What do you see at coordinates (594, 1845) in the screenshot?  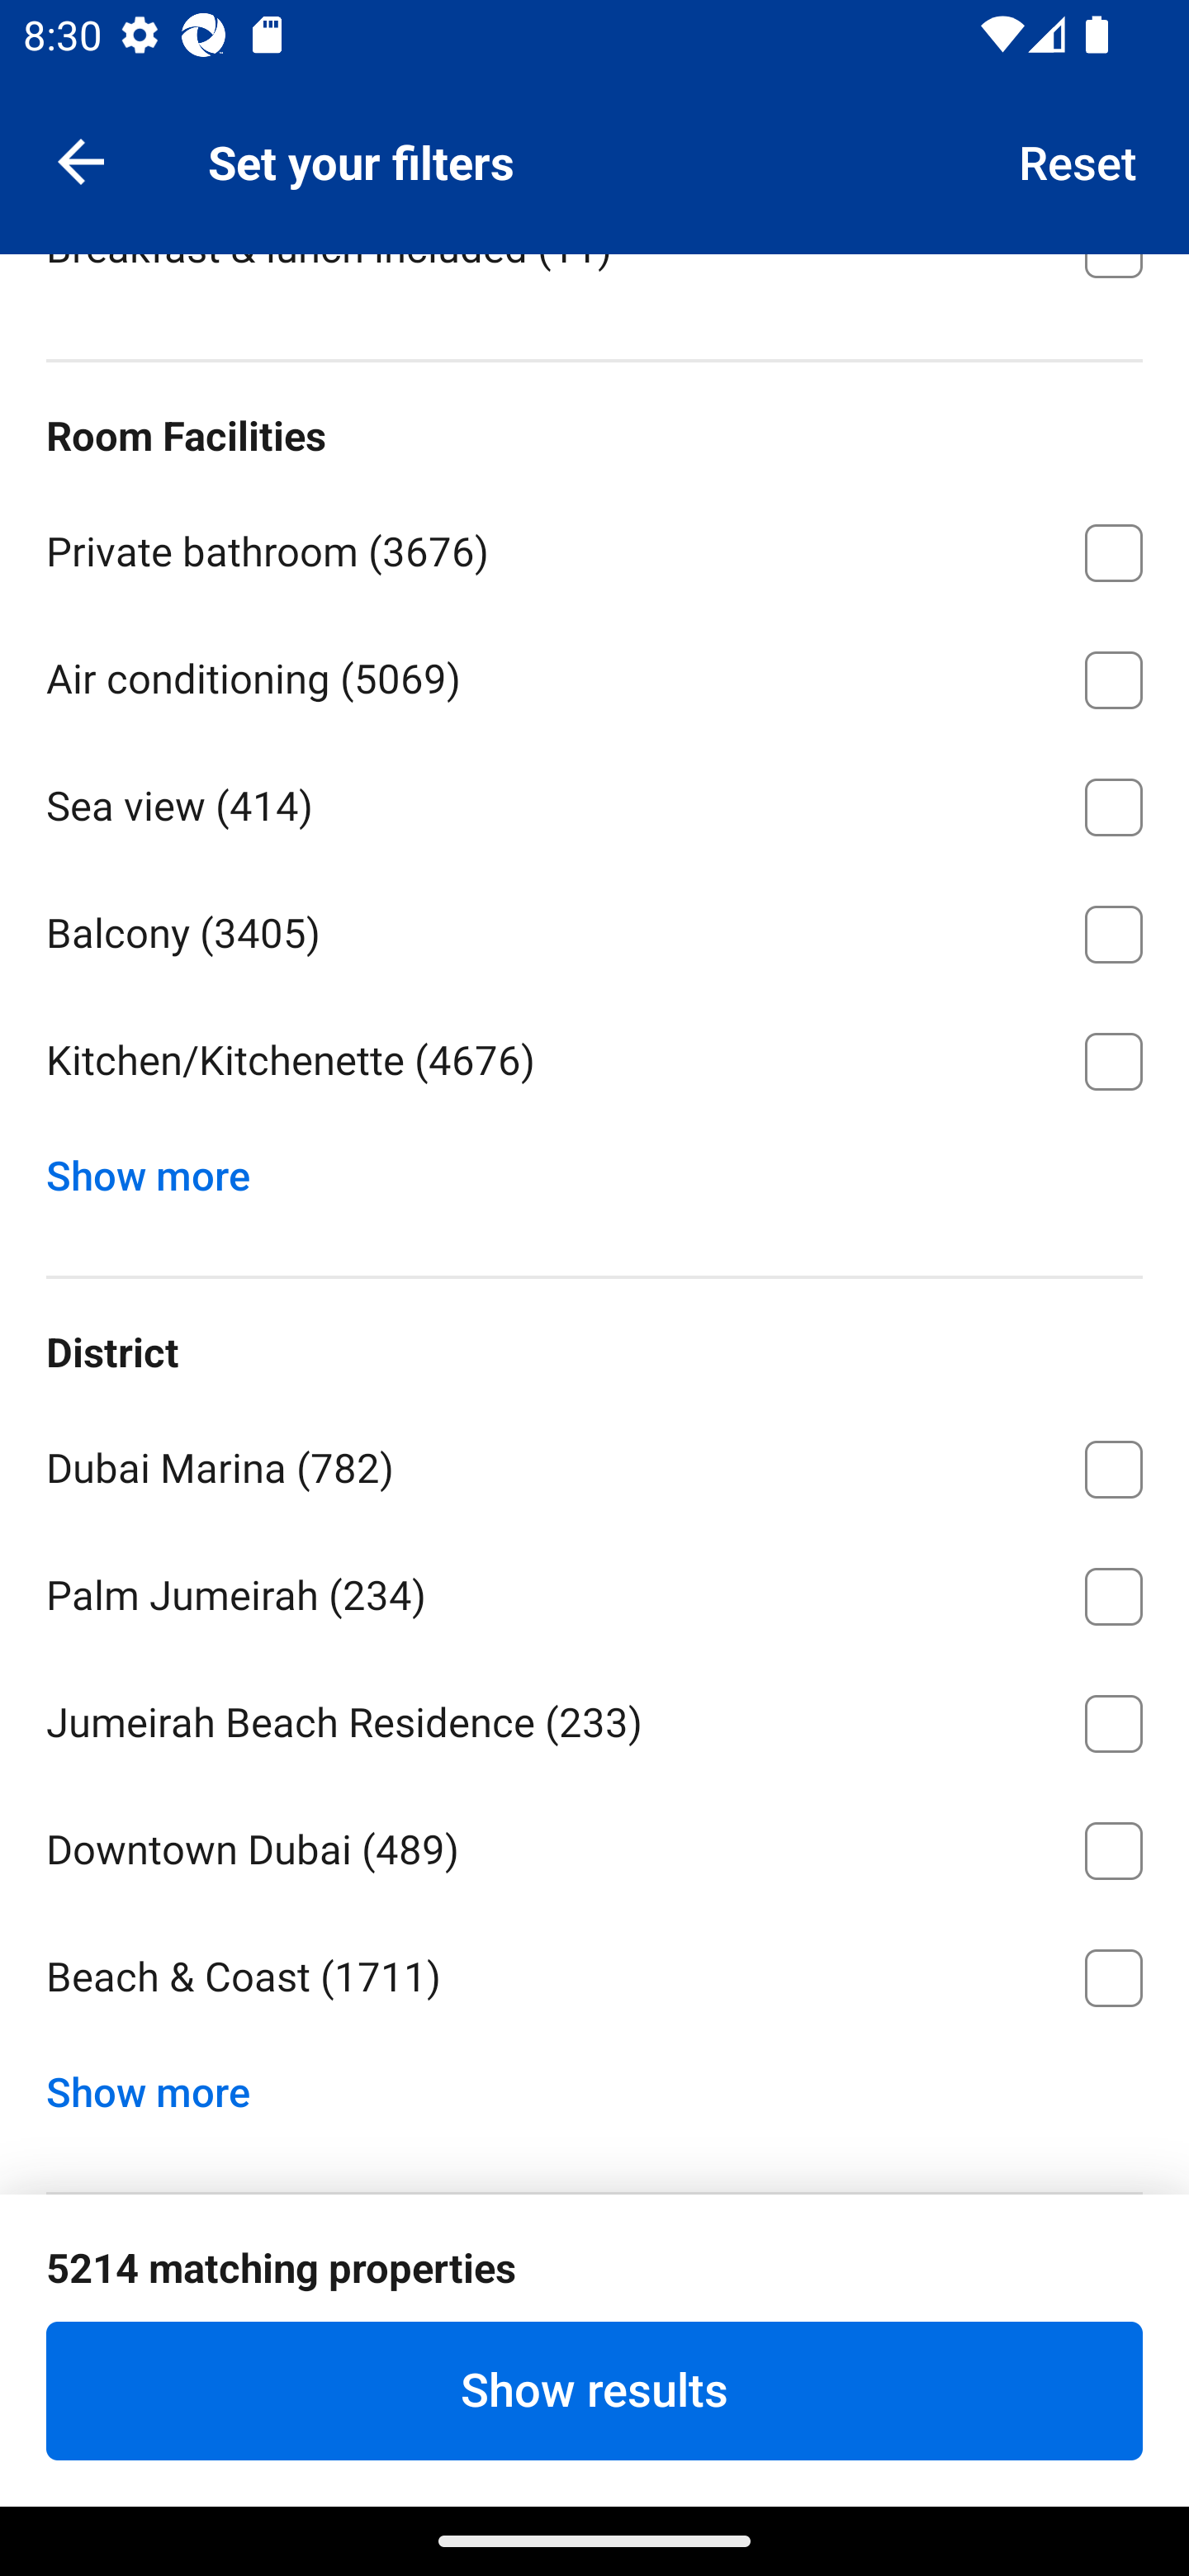 I see `Downtown Dubai ⁦(489)` at bounding box center [594, 1845].